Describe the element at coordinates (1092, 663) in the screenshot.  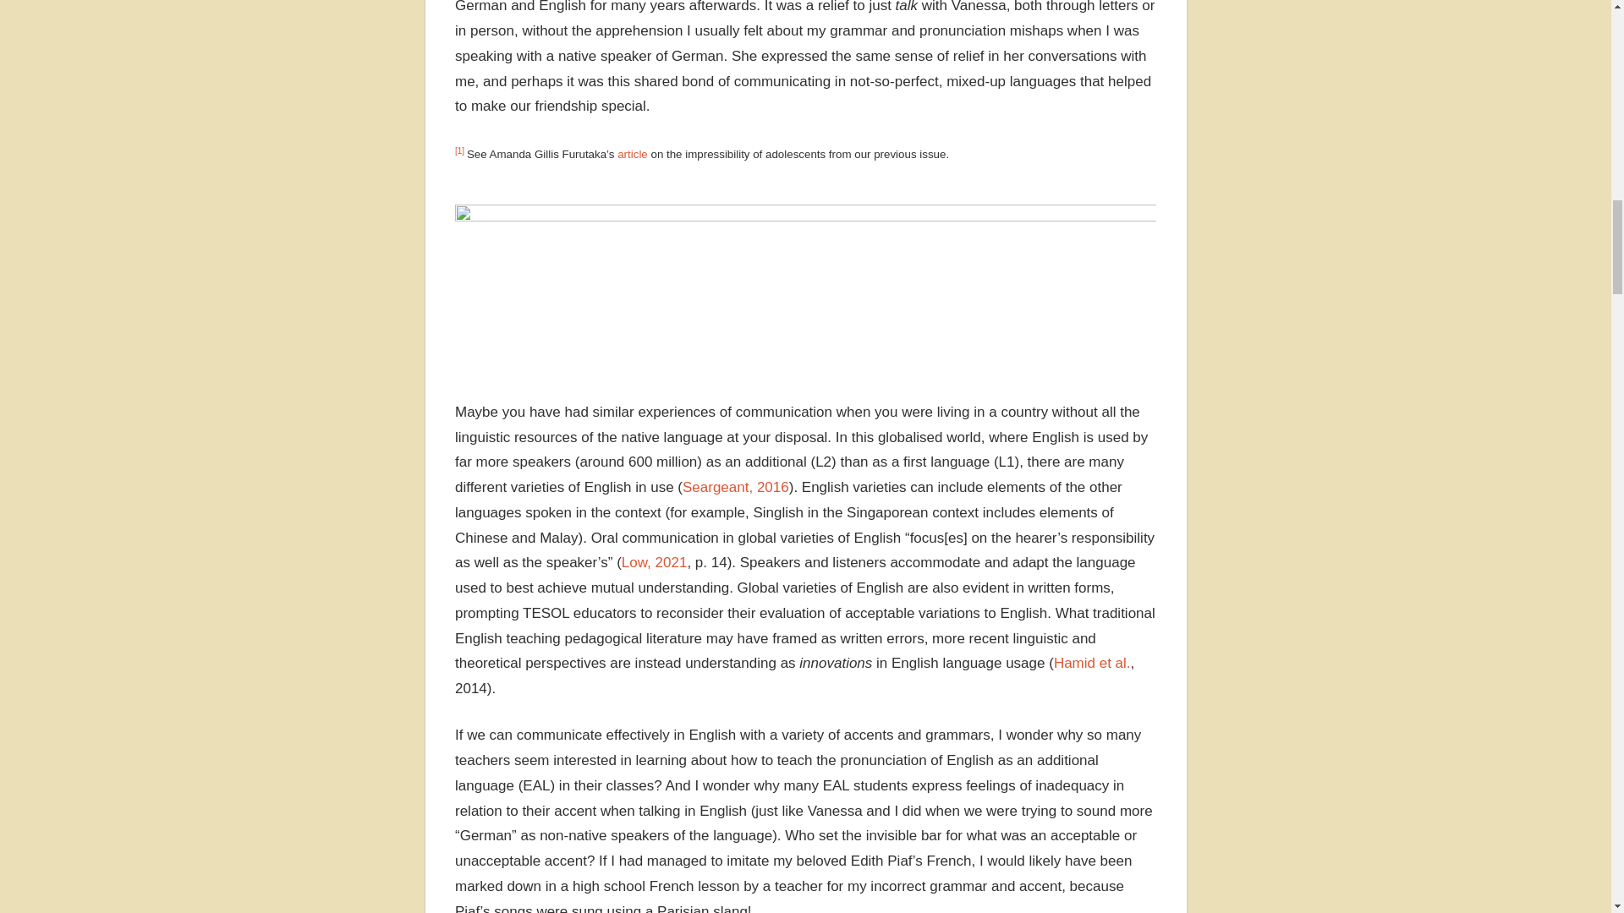
I see `Hamid et al.` at that location.